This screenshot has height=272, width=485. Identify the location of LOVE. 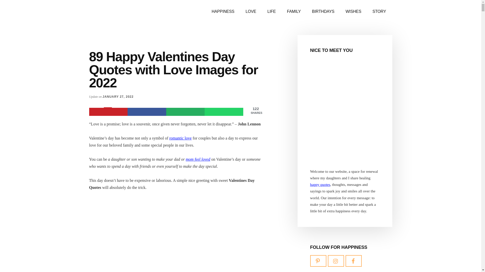
(251, 12).